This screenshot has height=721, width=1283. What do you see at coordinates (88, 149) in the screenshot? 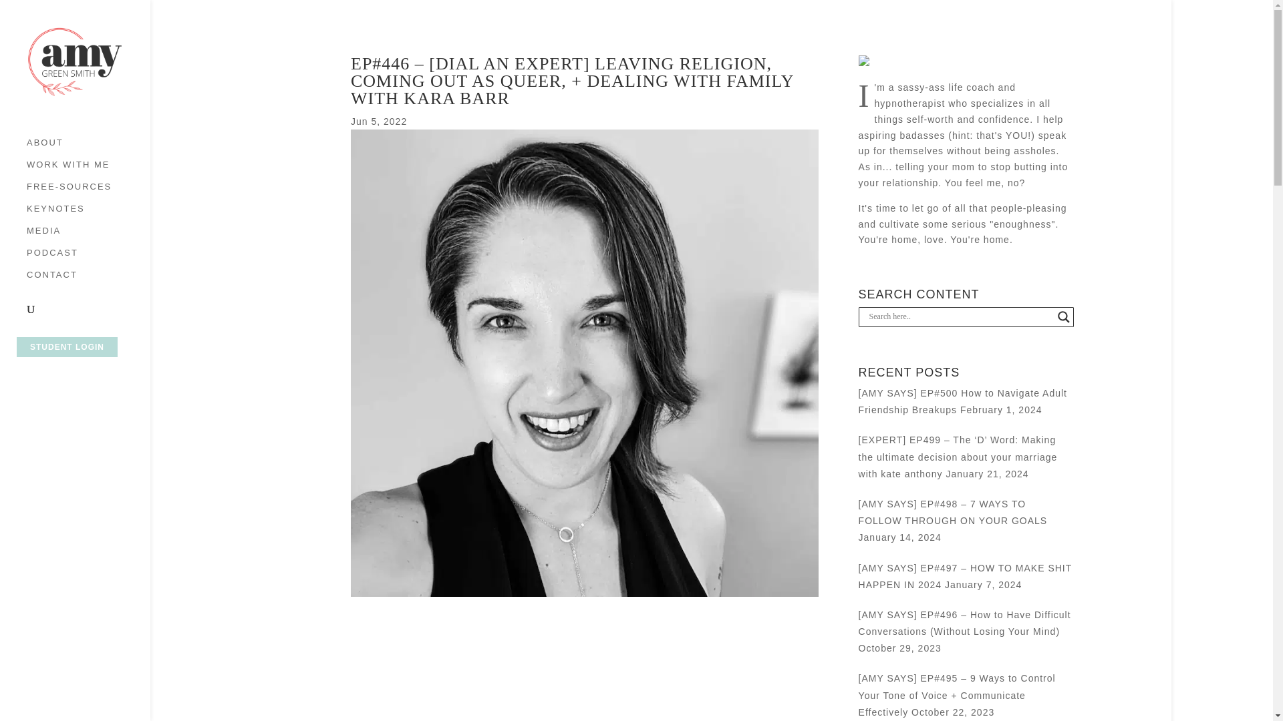
I see `ABOUT` at bounding box center [88, 149].